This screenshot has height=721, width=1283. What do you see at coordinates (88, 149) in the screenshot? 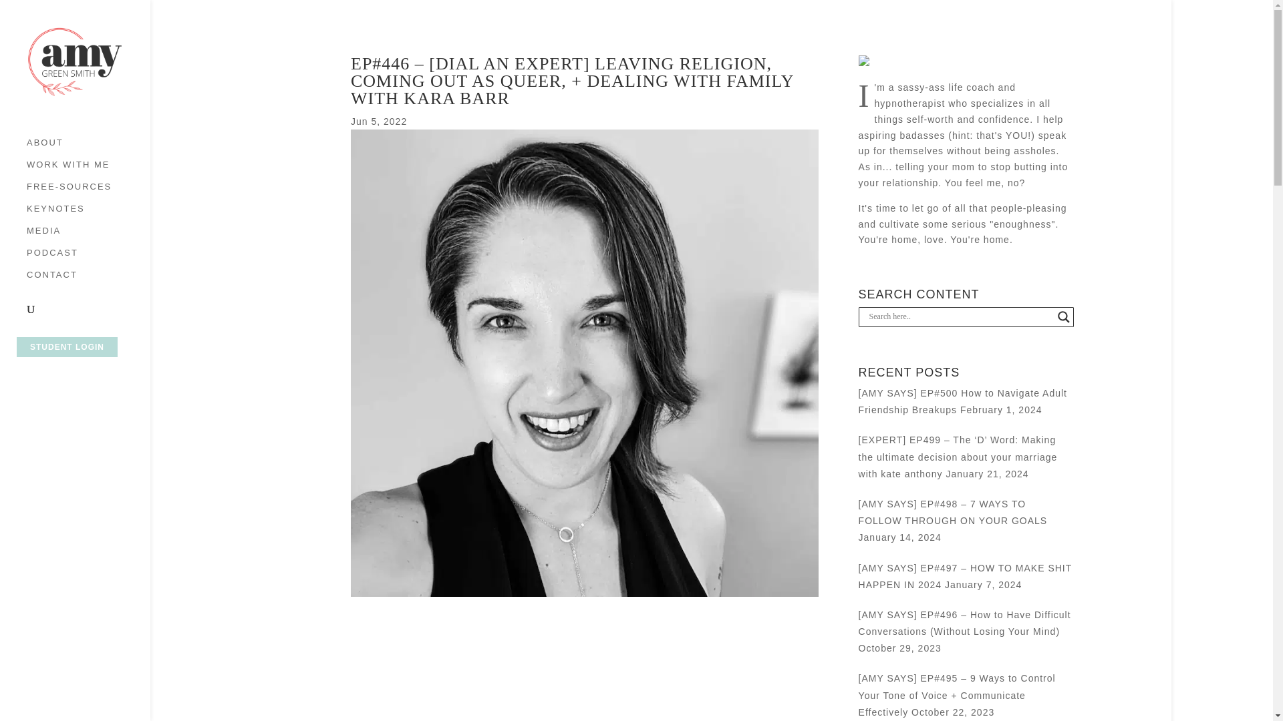
I see `ABOUT` at bounding box center [88, 149].